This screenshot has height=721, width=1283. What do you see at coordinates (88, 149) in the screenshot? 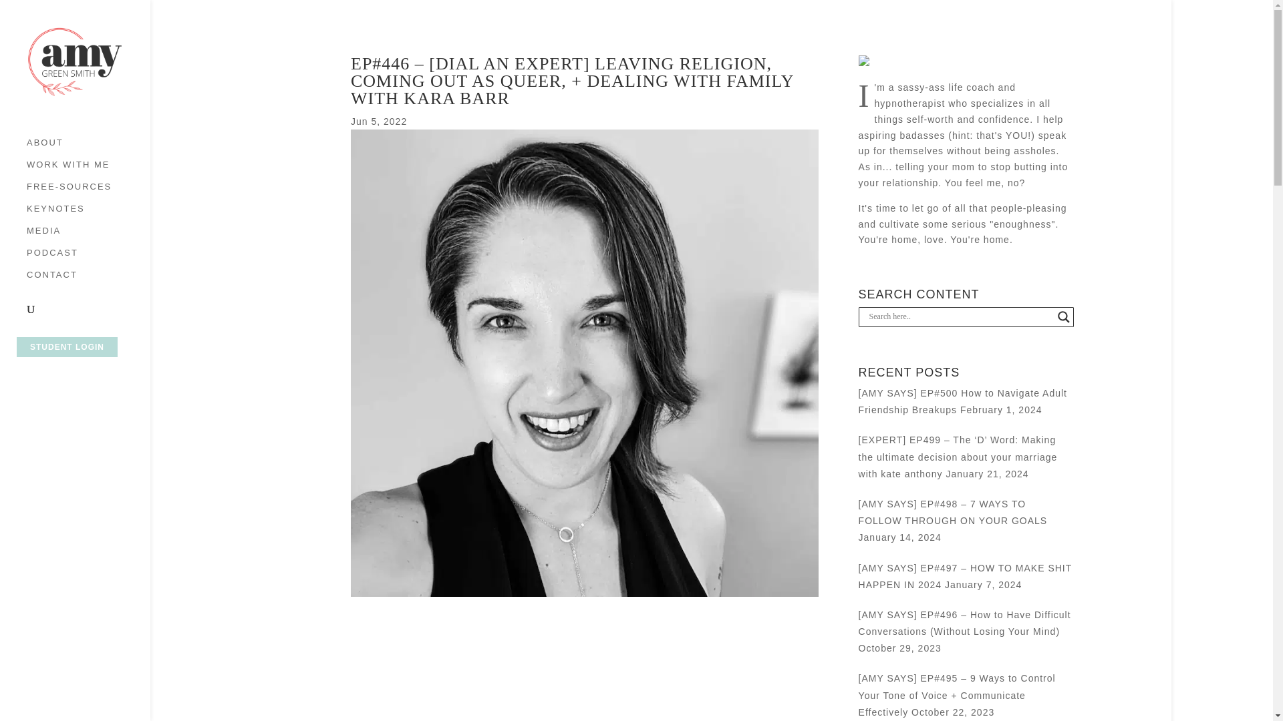
I see `ABOUT` at bounding box center [88, 149].